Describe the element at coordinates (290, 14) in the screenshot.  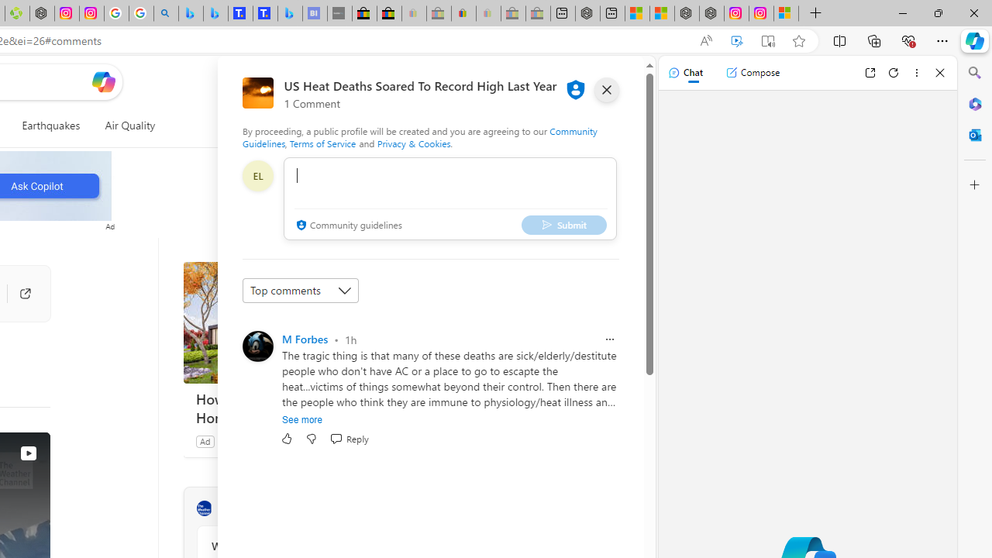
I see `Microsoft Bing Travel - Shangri-La Hotel Bangkok` at that location.